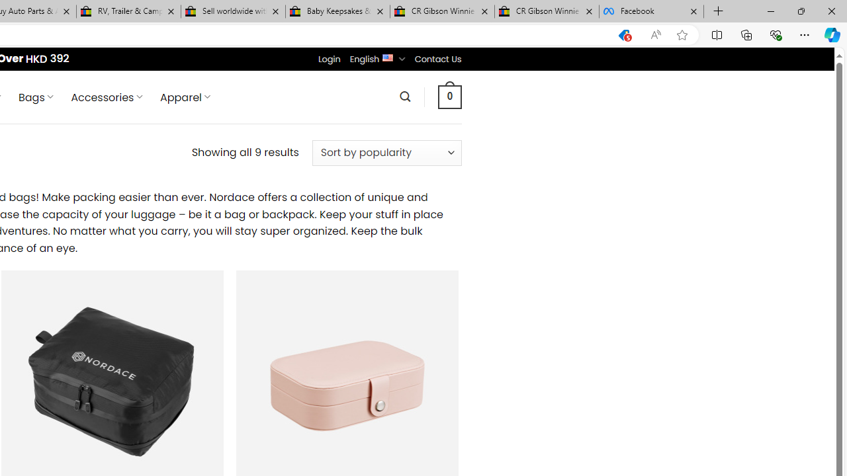 The height and width of the screenshot is (476, 847). I want to click on Settings and more (Alt+F), so click(805, 34).